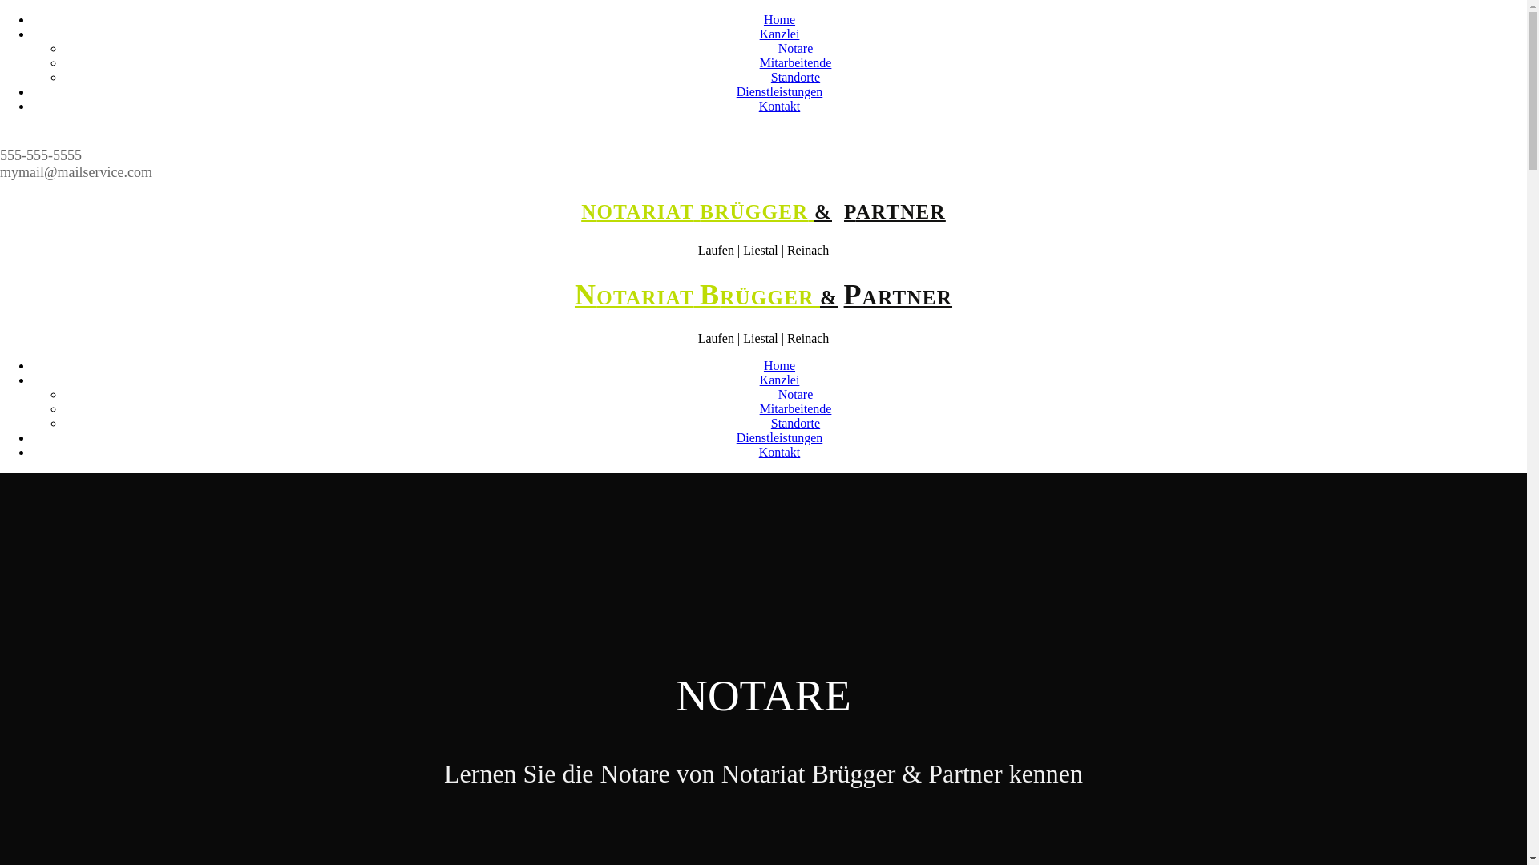 The width and height of the screenshot is (1539, 865). I want to click on ARTNER, so click(901, 211).